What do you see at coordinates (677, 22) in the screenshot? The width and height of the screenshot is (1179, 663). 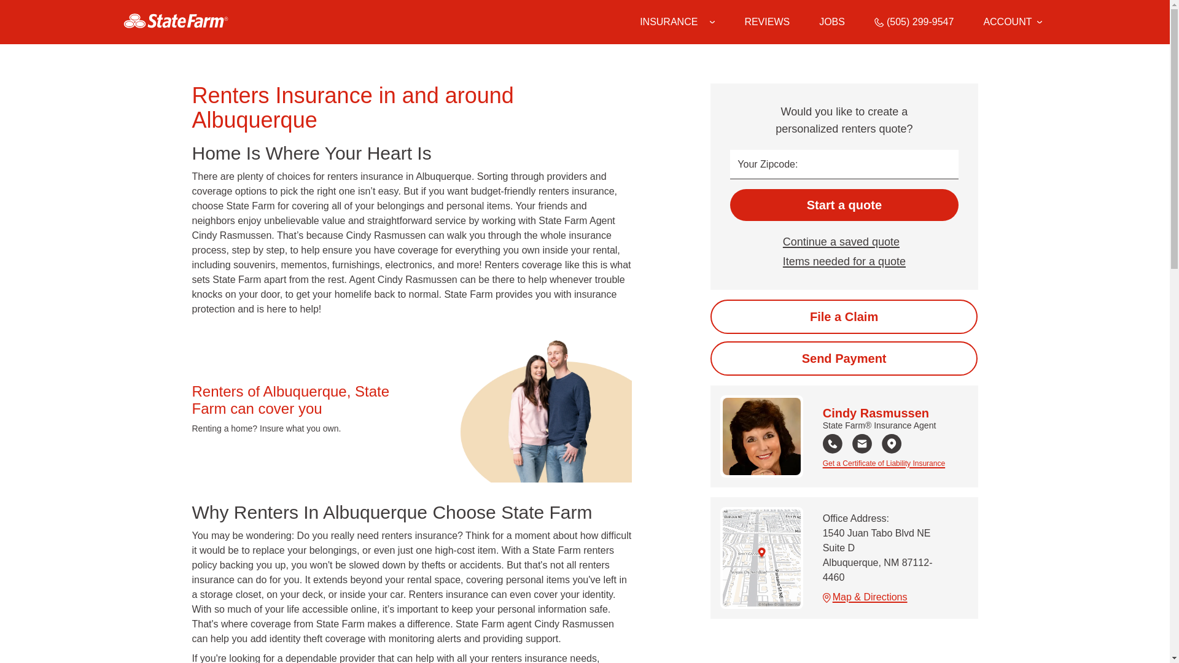 I see `Insurance` at bounding box center [677, 22].